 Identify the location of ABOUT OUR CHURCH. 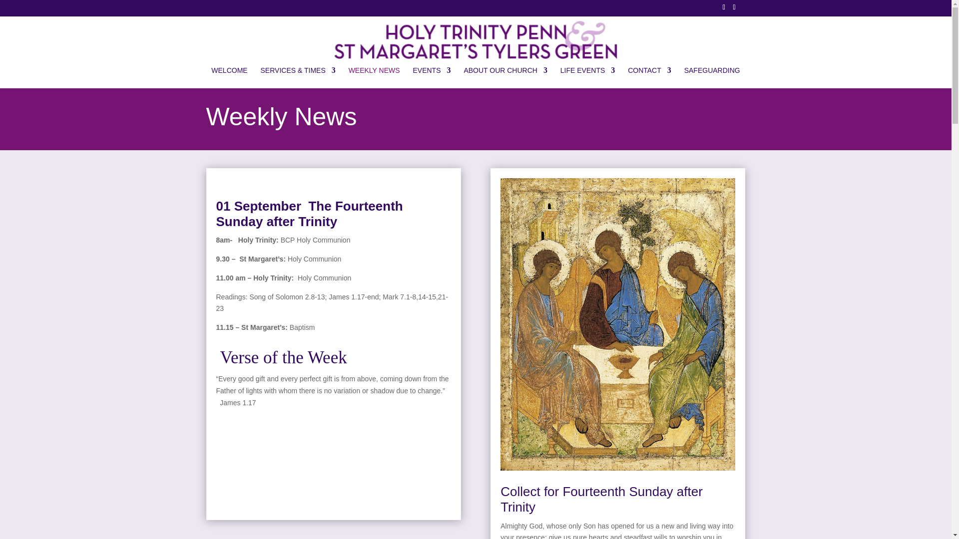
(505, 77).